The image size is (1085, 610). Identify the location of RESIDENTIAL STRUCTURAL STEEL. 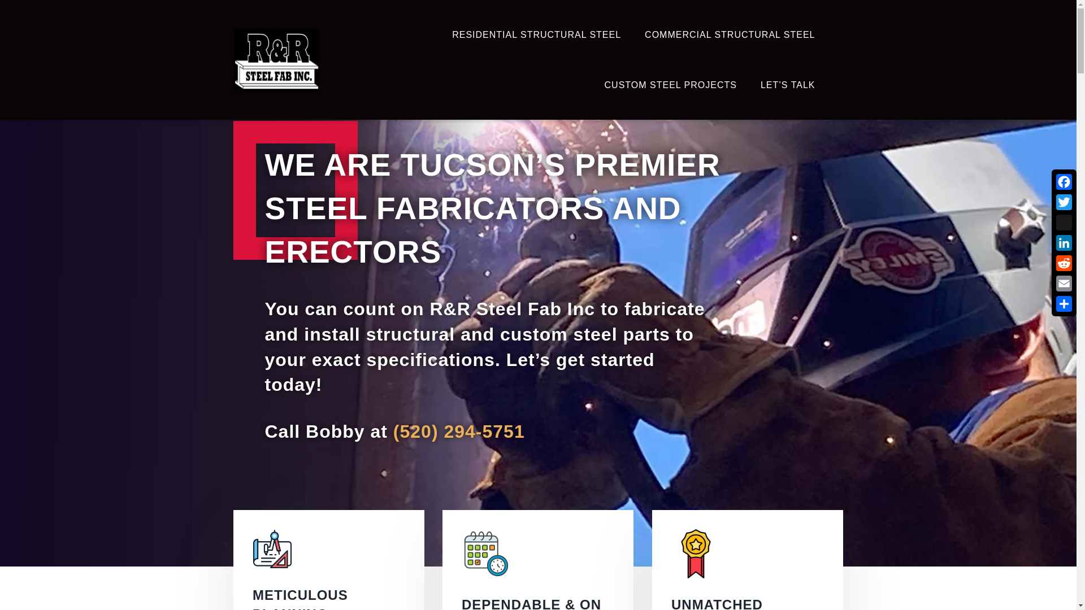
(536, 34).